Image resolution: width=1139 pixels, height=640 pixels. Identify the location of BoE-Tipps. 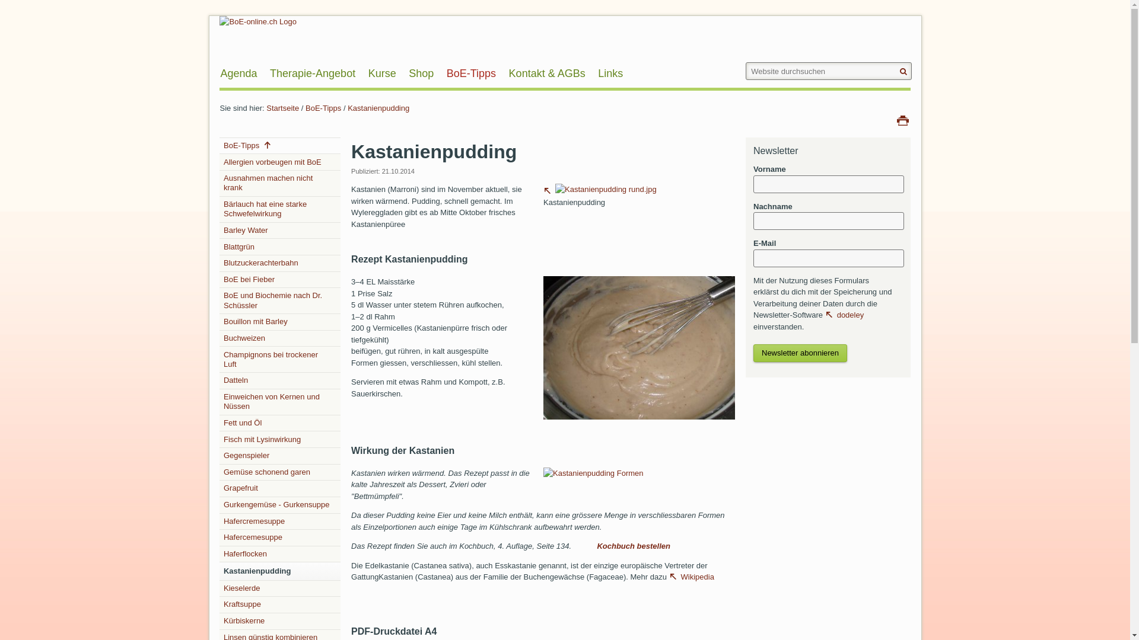
(323, 108).